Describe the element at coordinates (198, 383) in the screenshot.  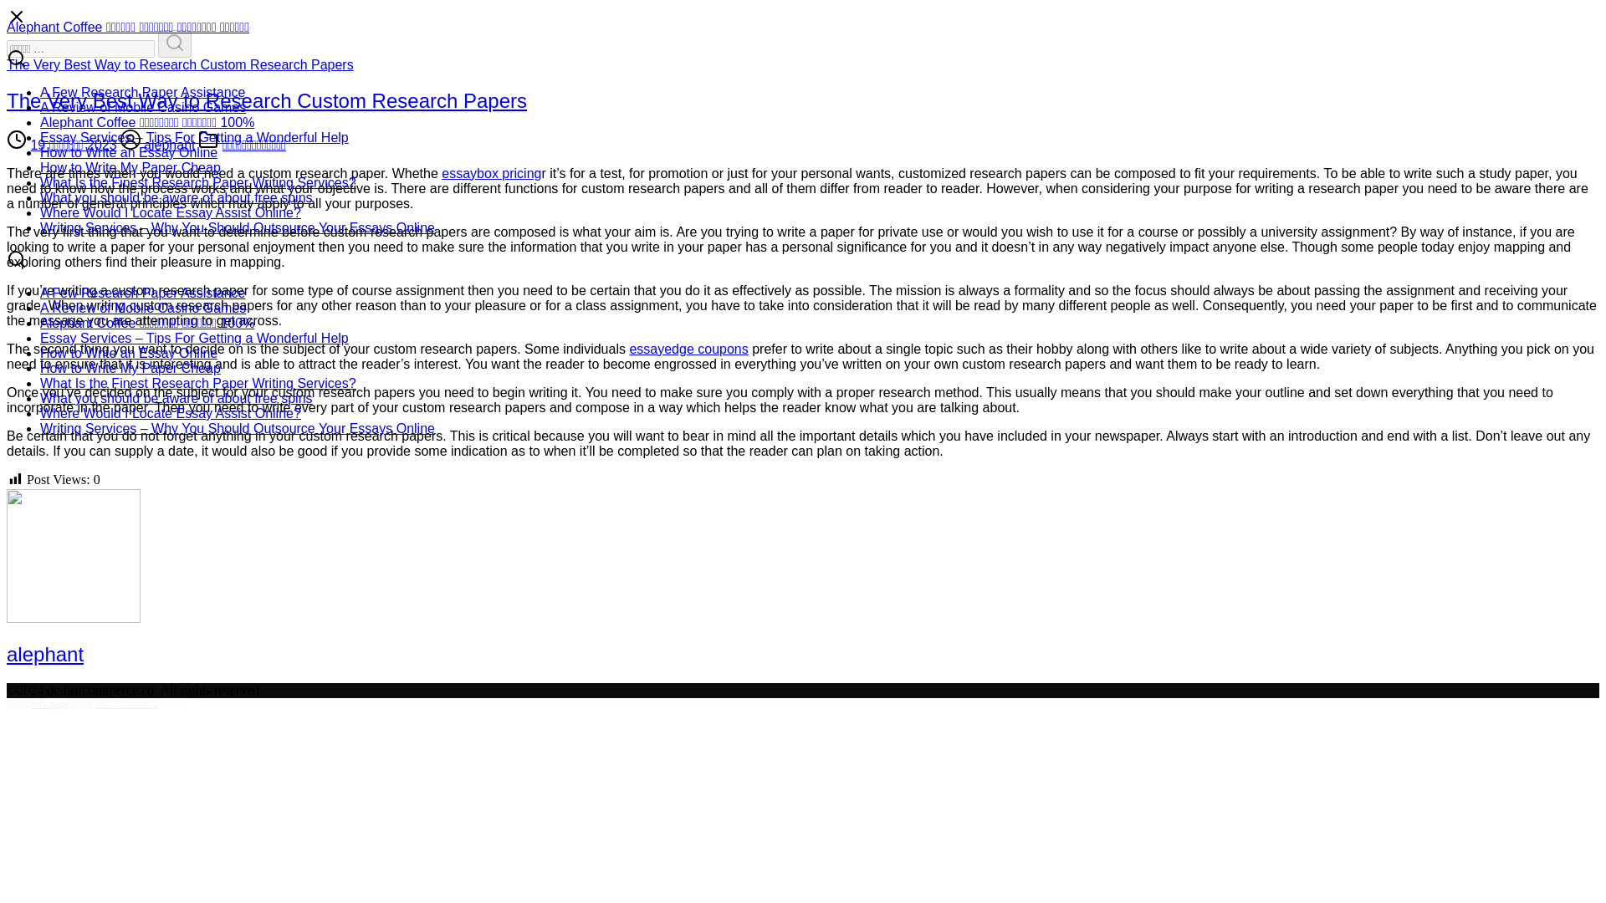
I see `What Is the Finest Research Paper Writing Services?` at that location.